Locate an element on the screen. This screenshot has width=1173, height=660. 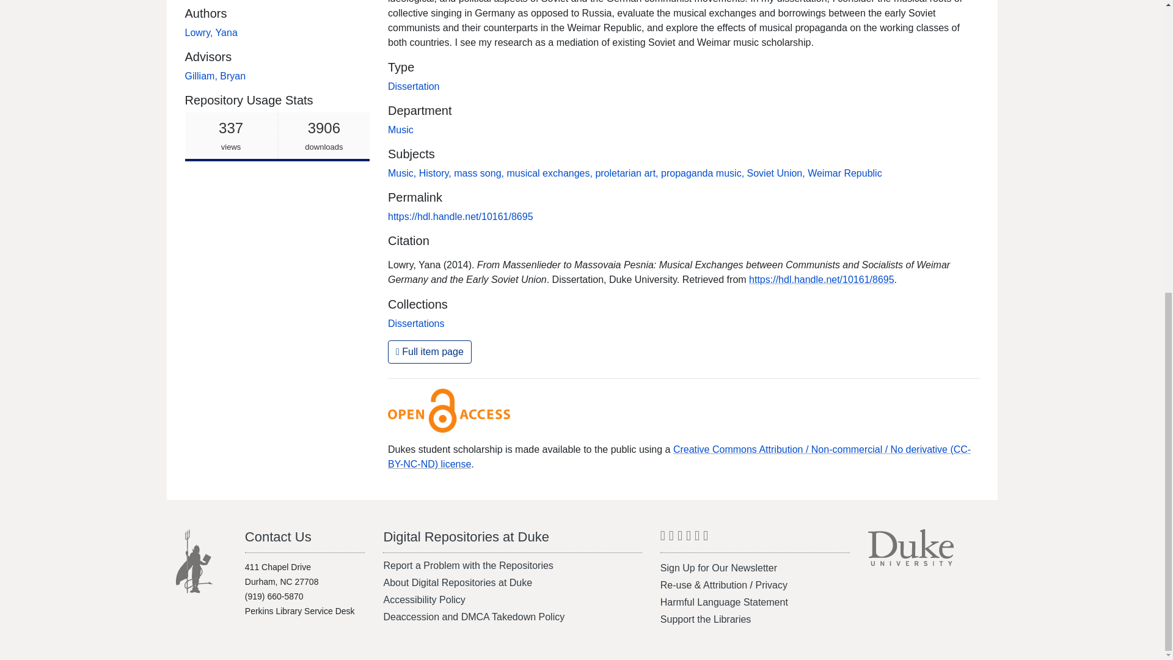
History, is located at coordinates (550, 173).